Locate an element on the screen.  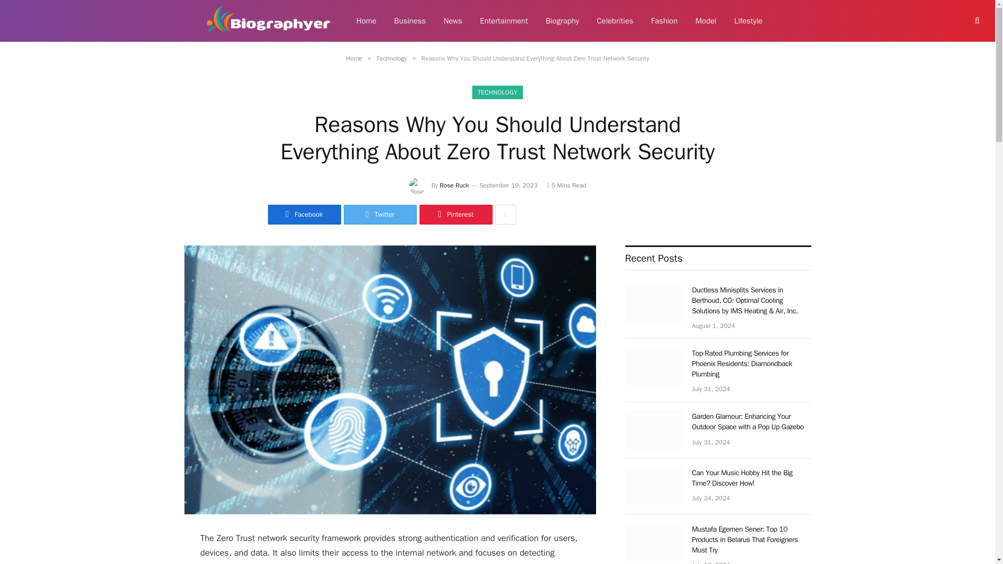
Celebrities is located at coordinates (615, 21).